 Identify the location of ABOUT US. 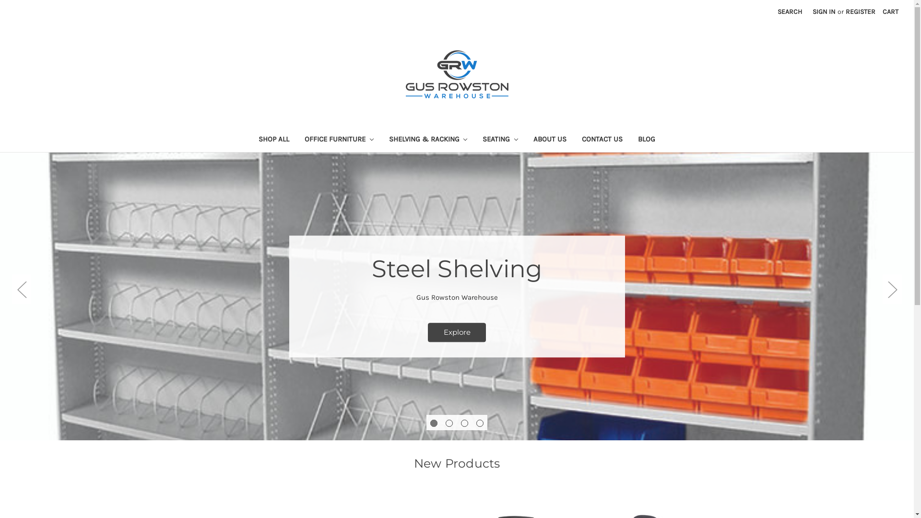
(550, 140).